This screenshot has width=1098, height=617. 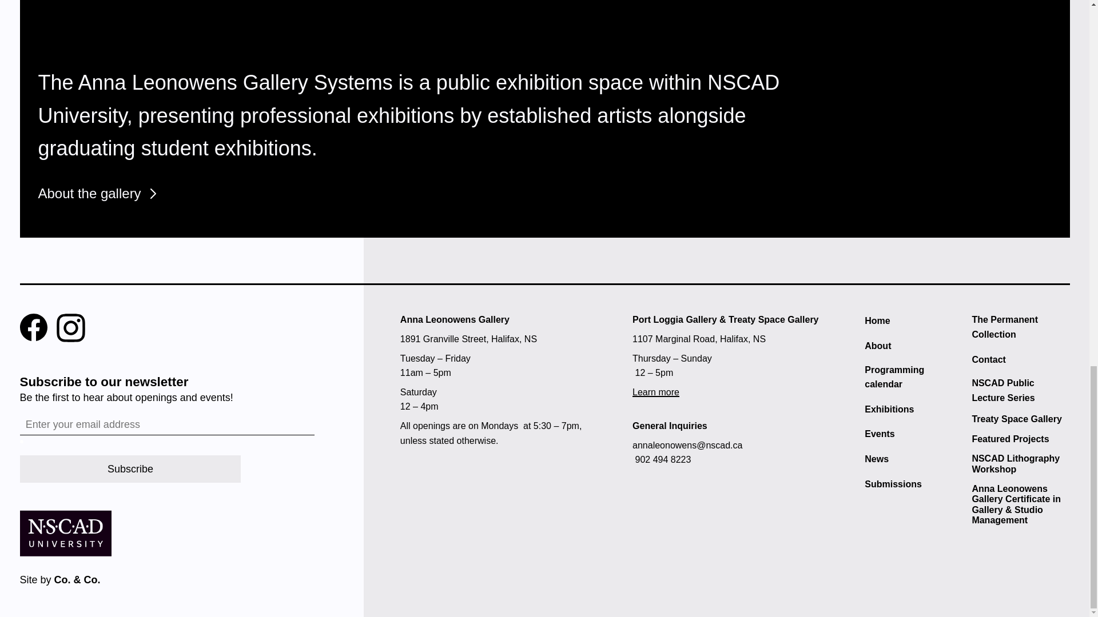 What do you see at coordinates (914, 459) in the screenshot?
I see `Subscribe` at bounding box center [914, 459].